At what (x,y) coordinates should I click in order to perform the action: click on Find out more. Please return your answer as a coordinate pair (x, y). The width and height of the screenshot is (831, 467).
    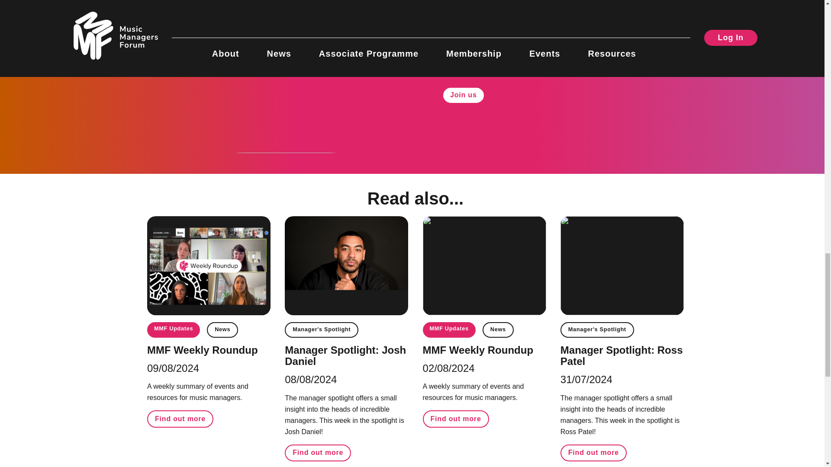
    Looking at the image, I should click on (180, 419).